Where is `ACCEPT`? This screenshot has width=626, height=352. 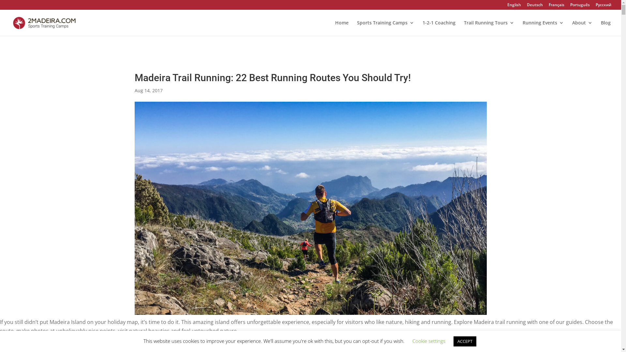 ACCEPT is located at coordinates (465, 342).